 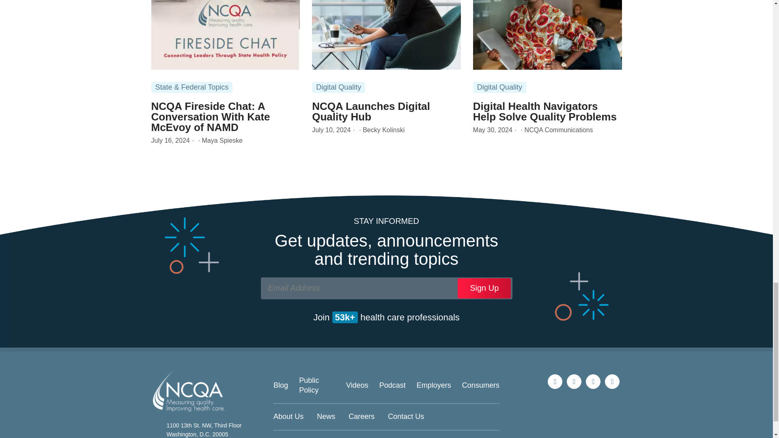 What do you see at coordinates (574, 382) in the screenshot?
I see `Join us on Linkedin` at bounding box center [574, 382].